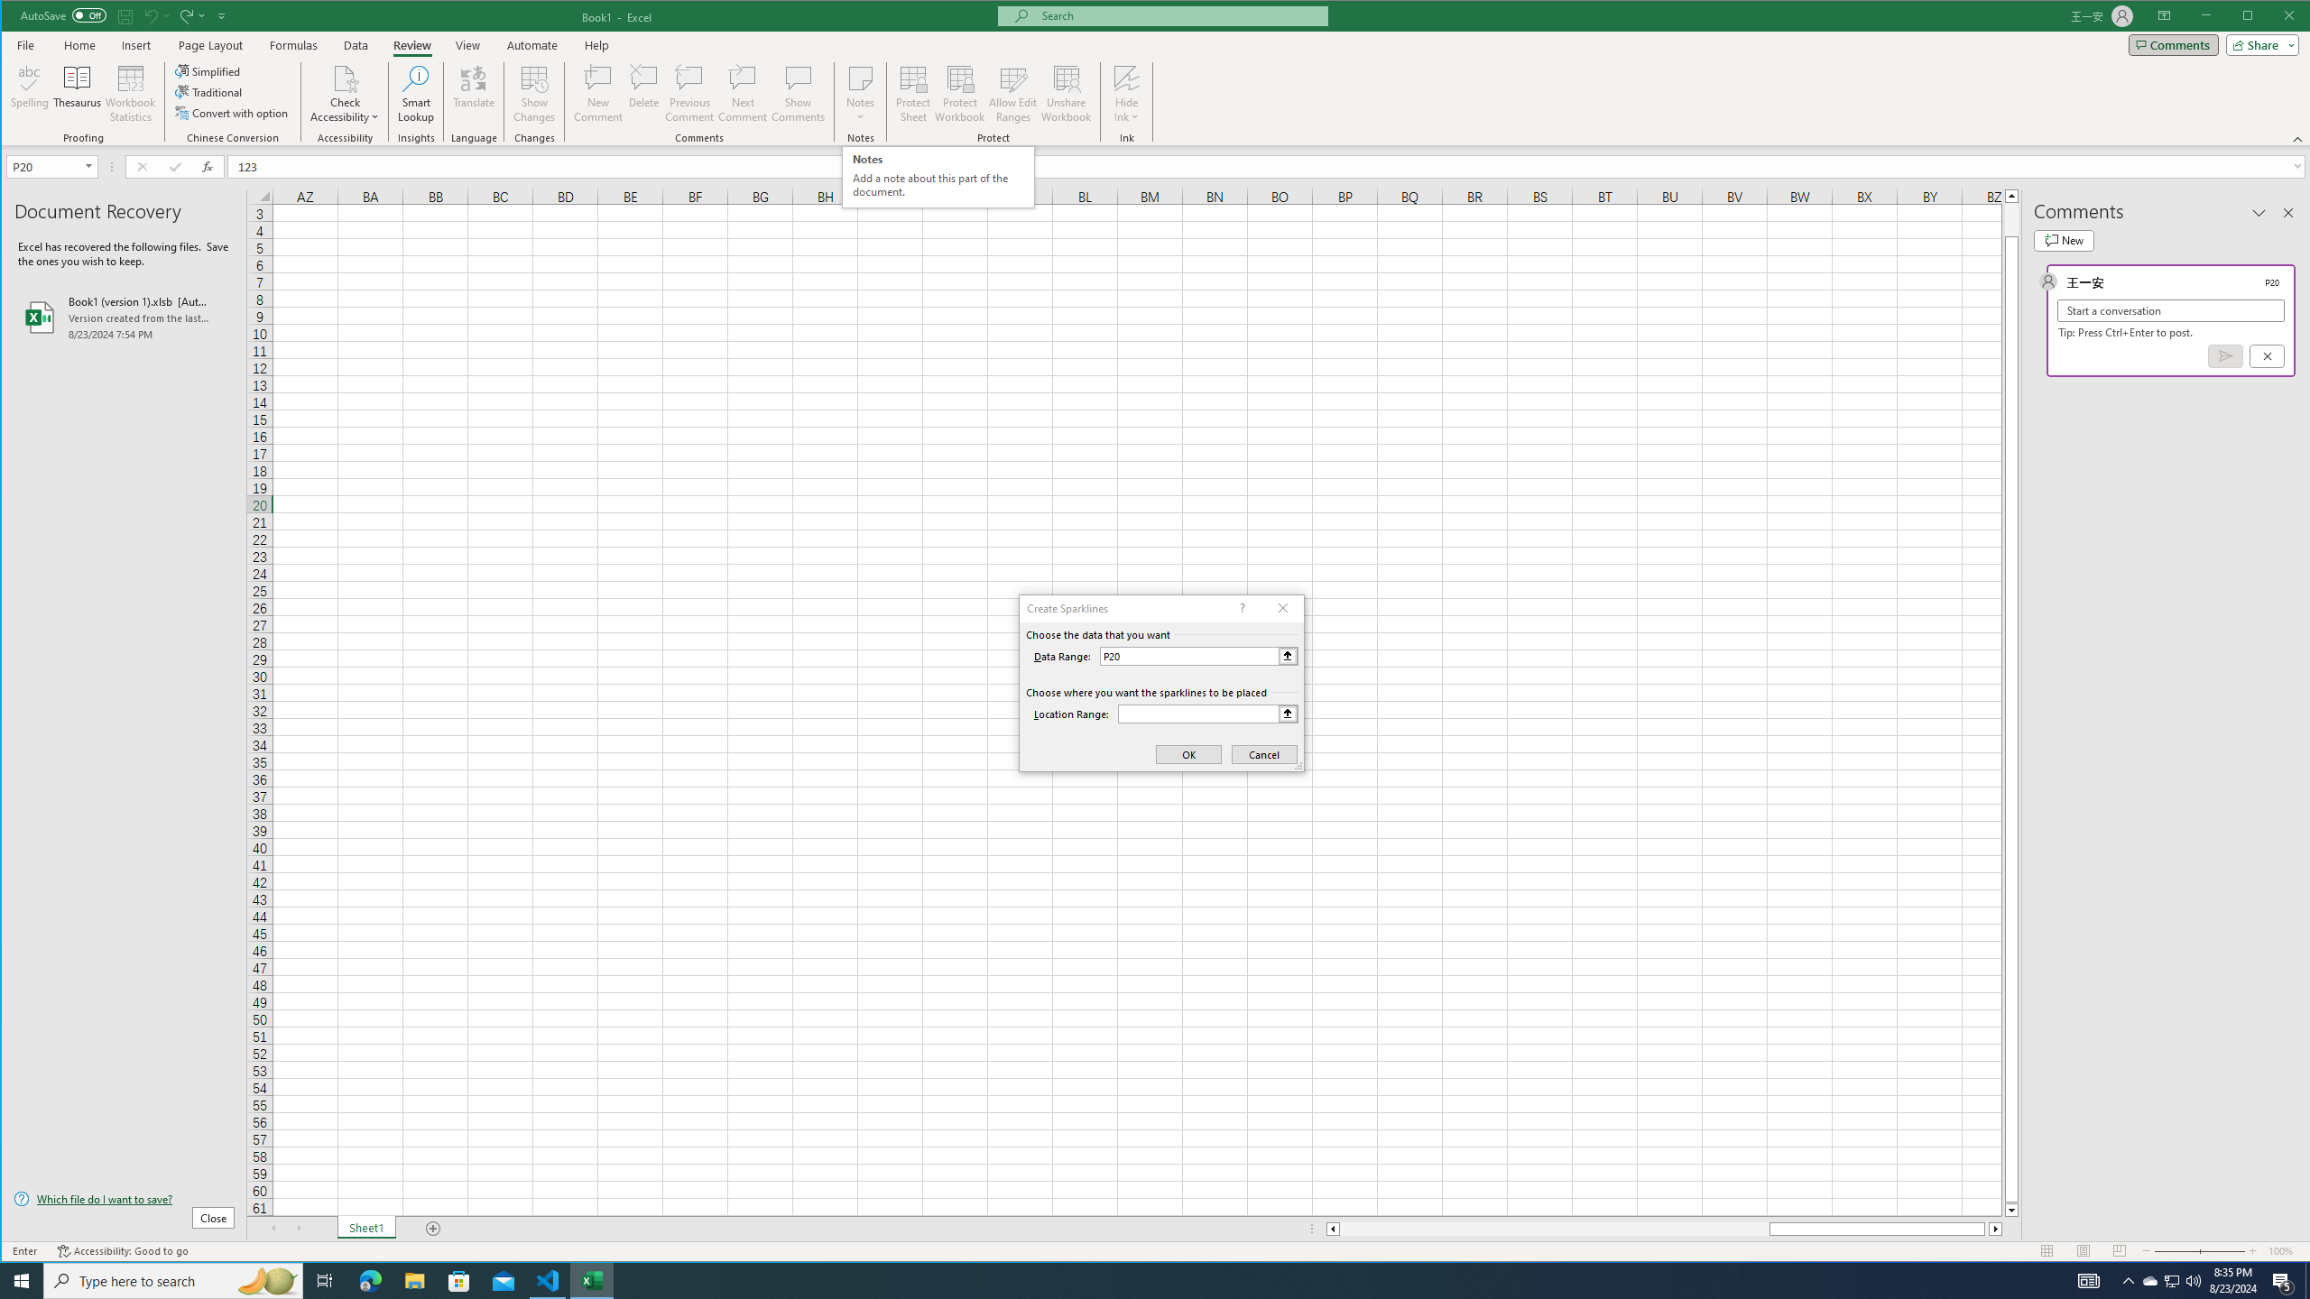 The image size is (2310, 1299). Describe the element at coordinates (155, 15) in the screenshot. I see `Undo` at that location.